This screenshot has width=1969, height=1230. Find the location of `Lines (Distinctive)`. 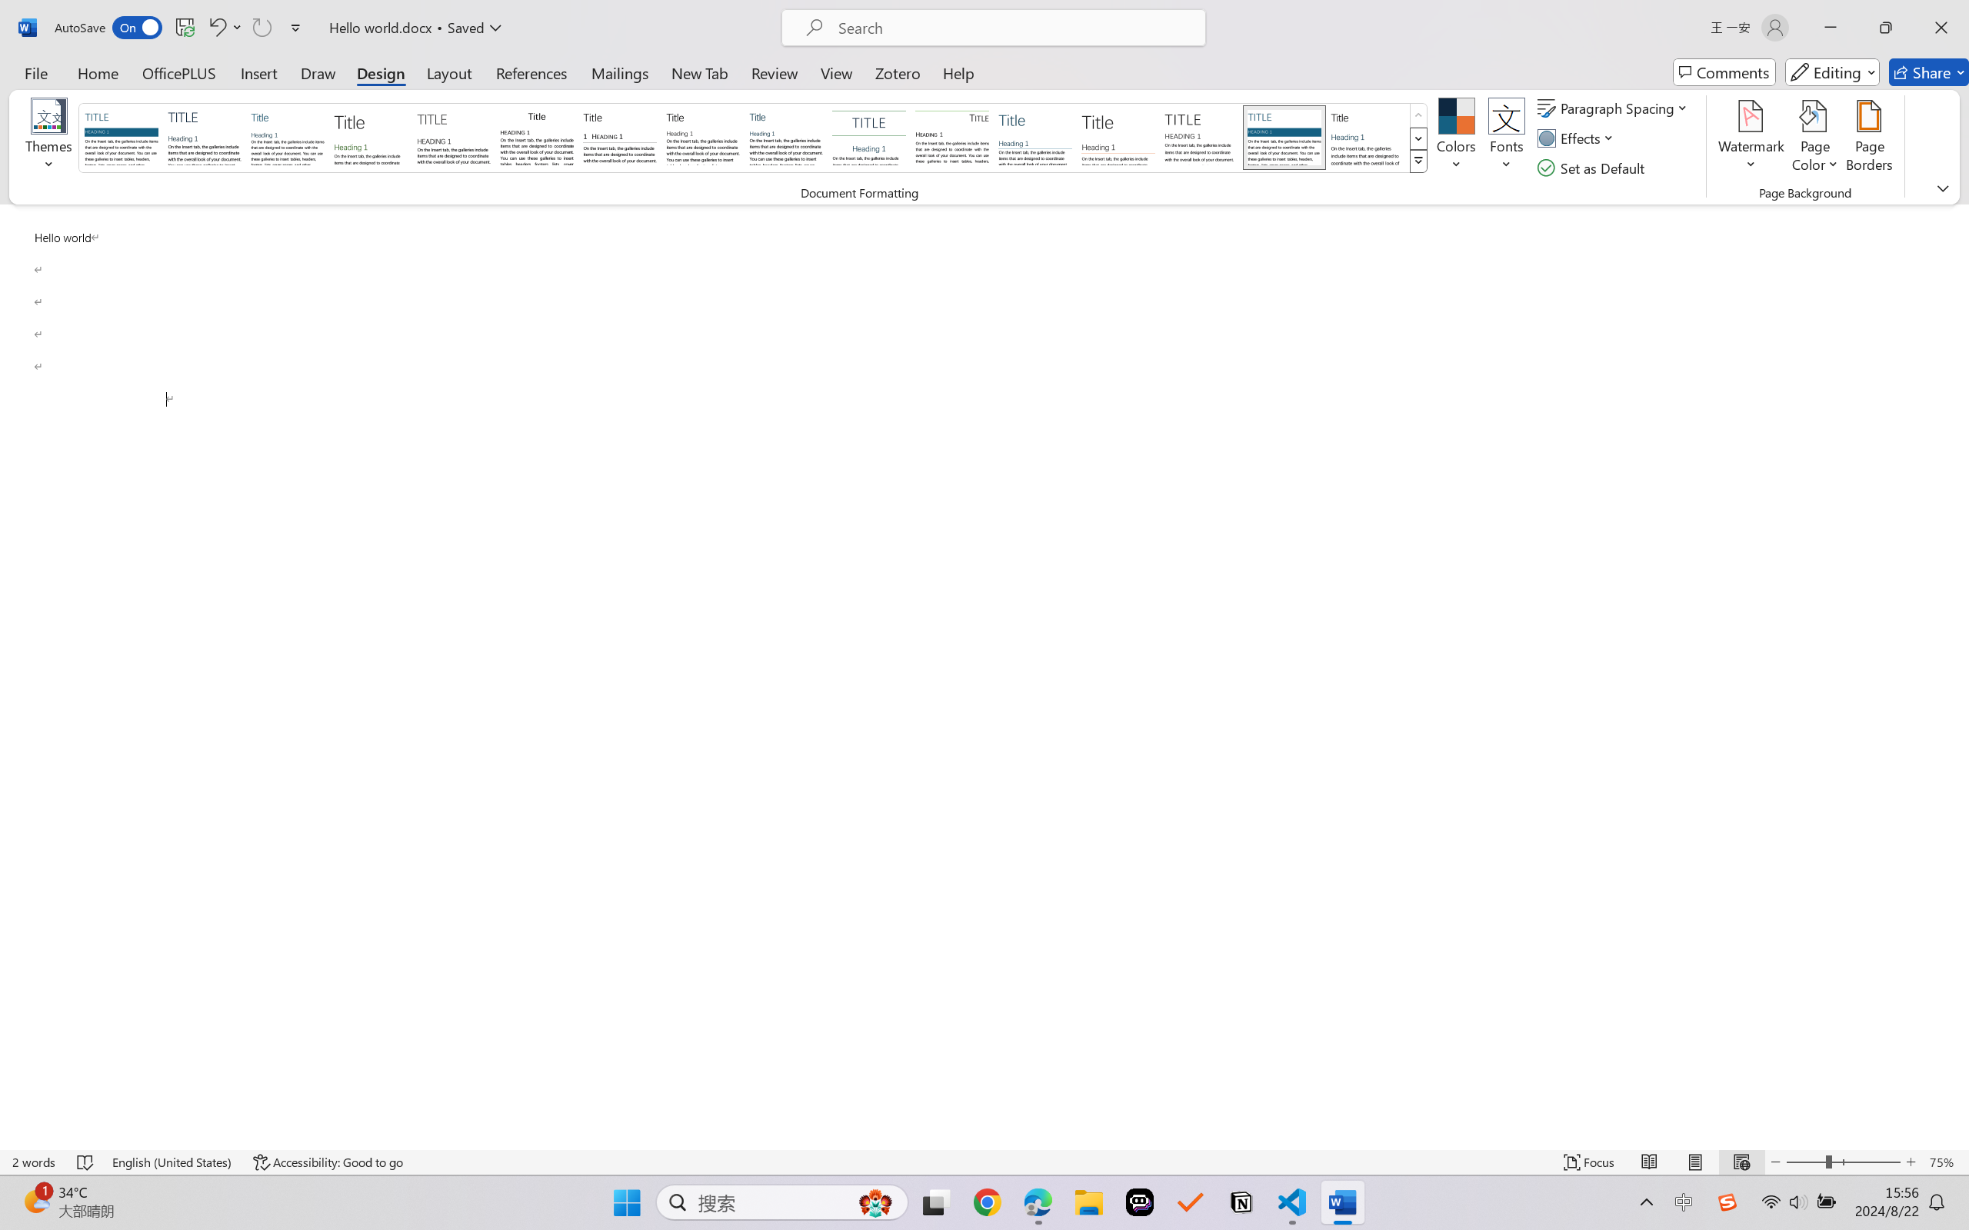

Lines (Distinctive) is located at coordinates (951, 137).